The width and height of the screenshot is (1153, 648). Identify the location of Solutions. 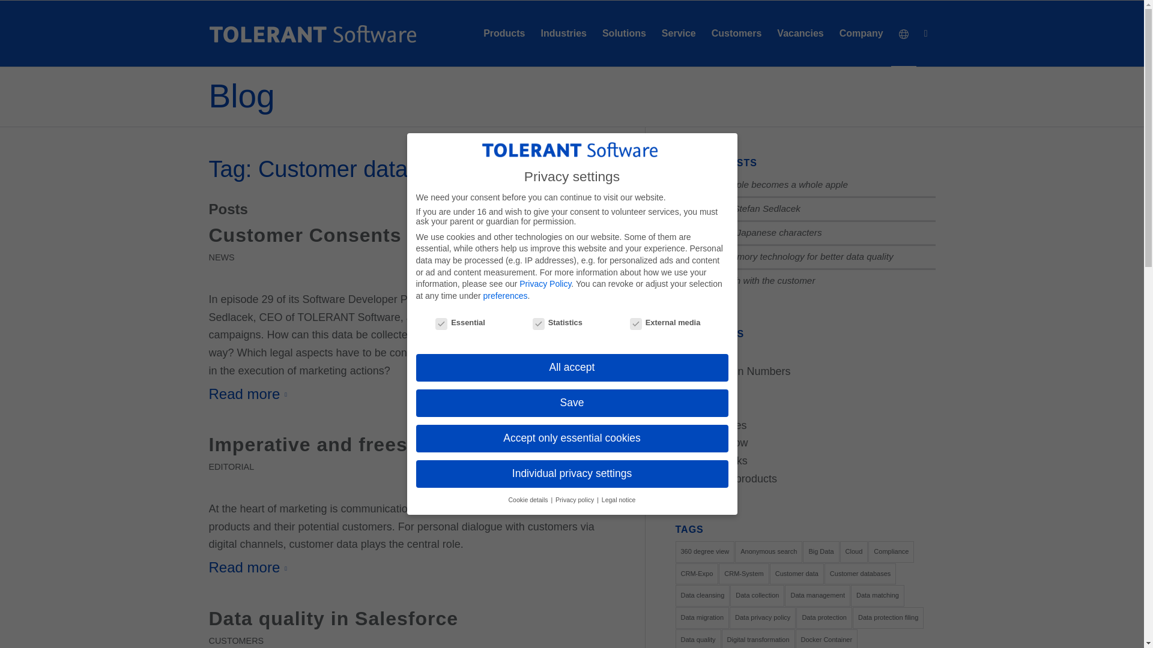
(624, 34).